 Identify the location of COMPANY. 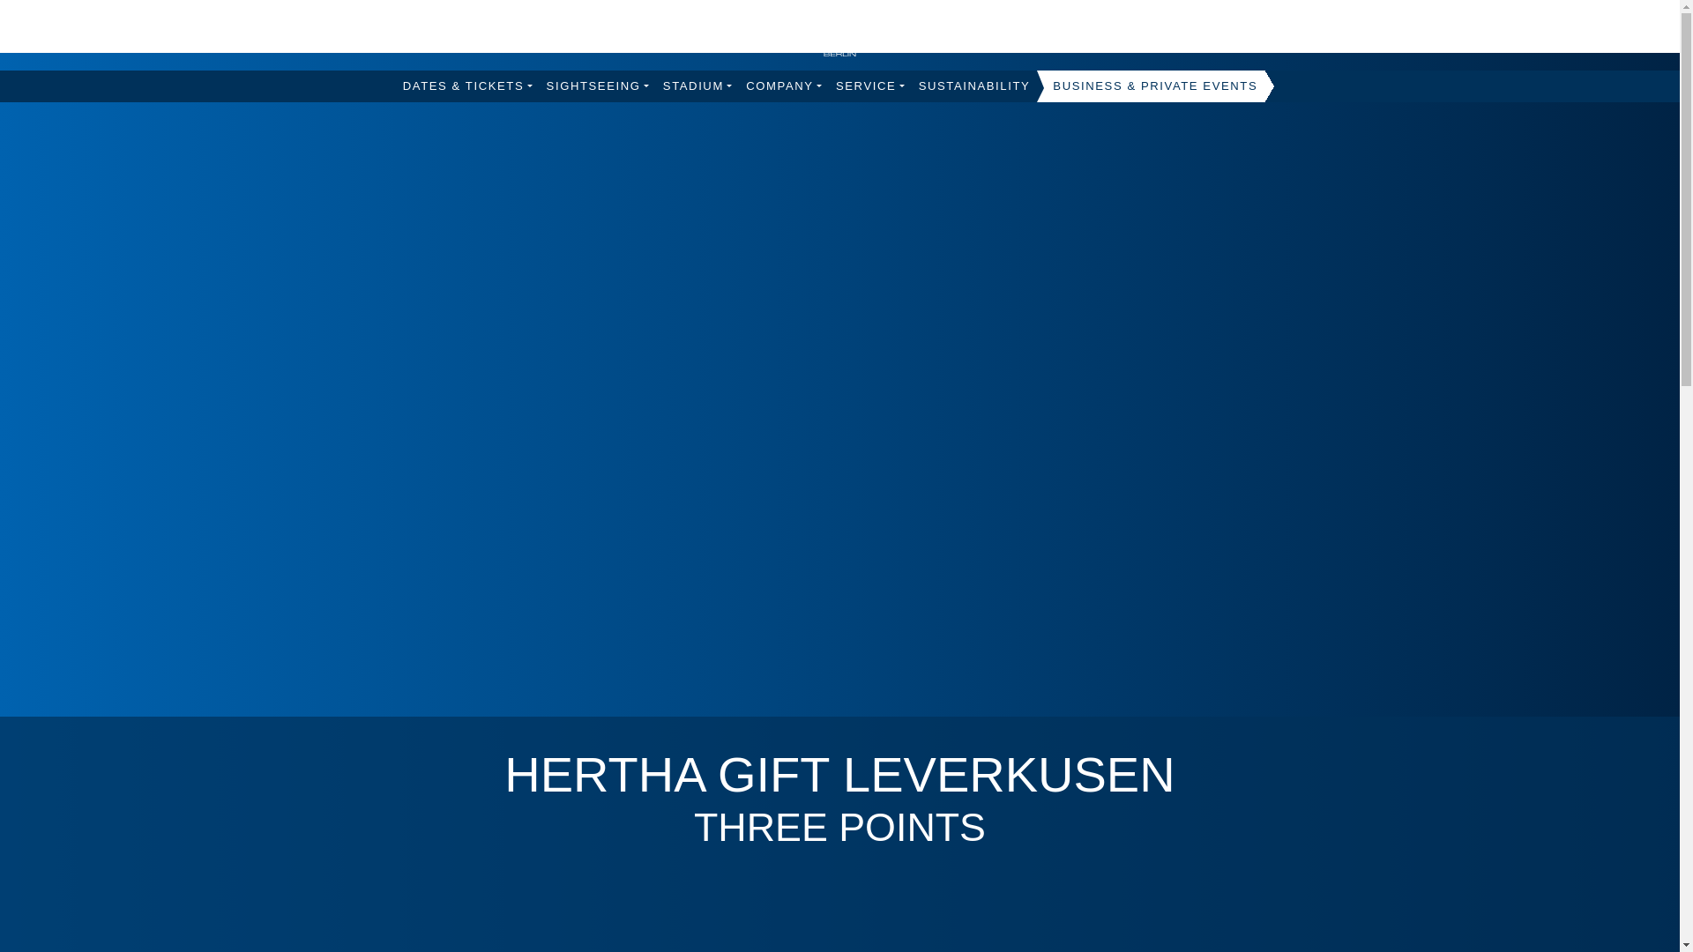
(783, 86).